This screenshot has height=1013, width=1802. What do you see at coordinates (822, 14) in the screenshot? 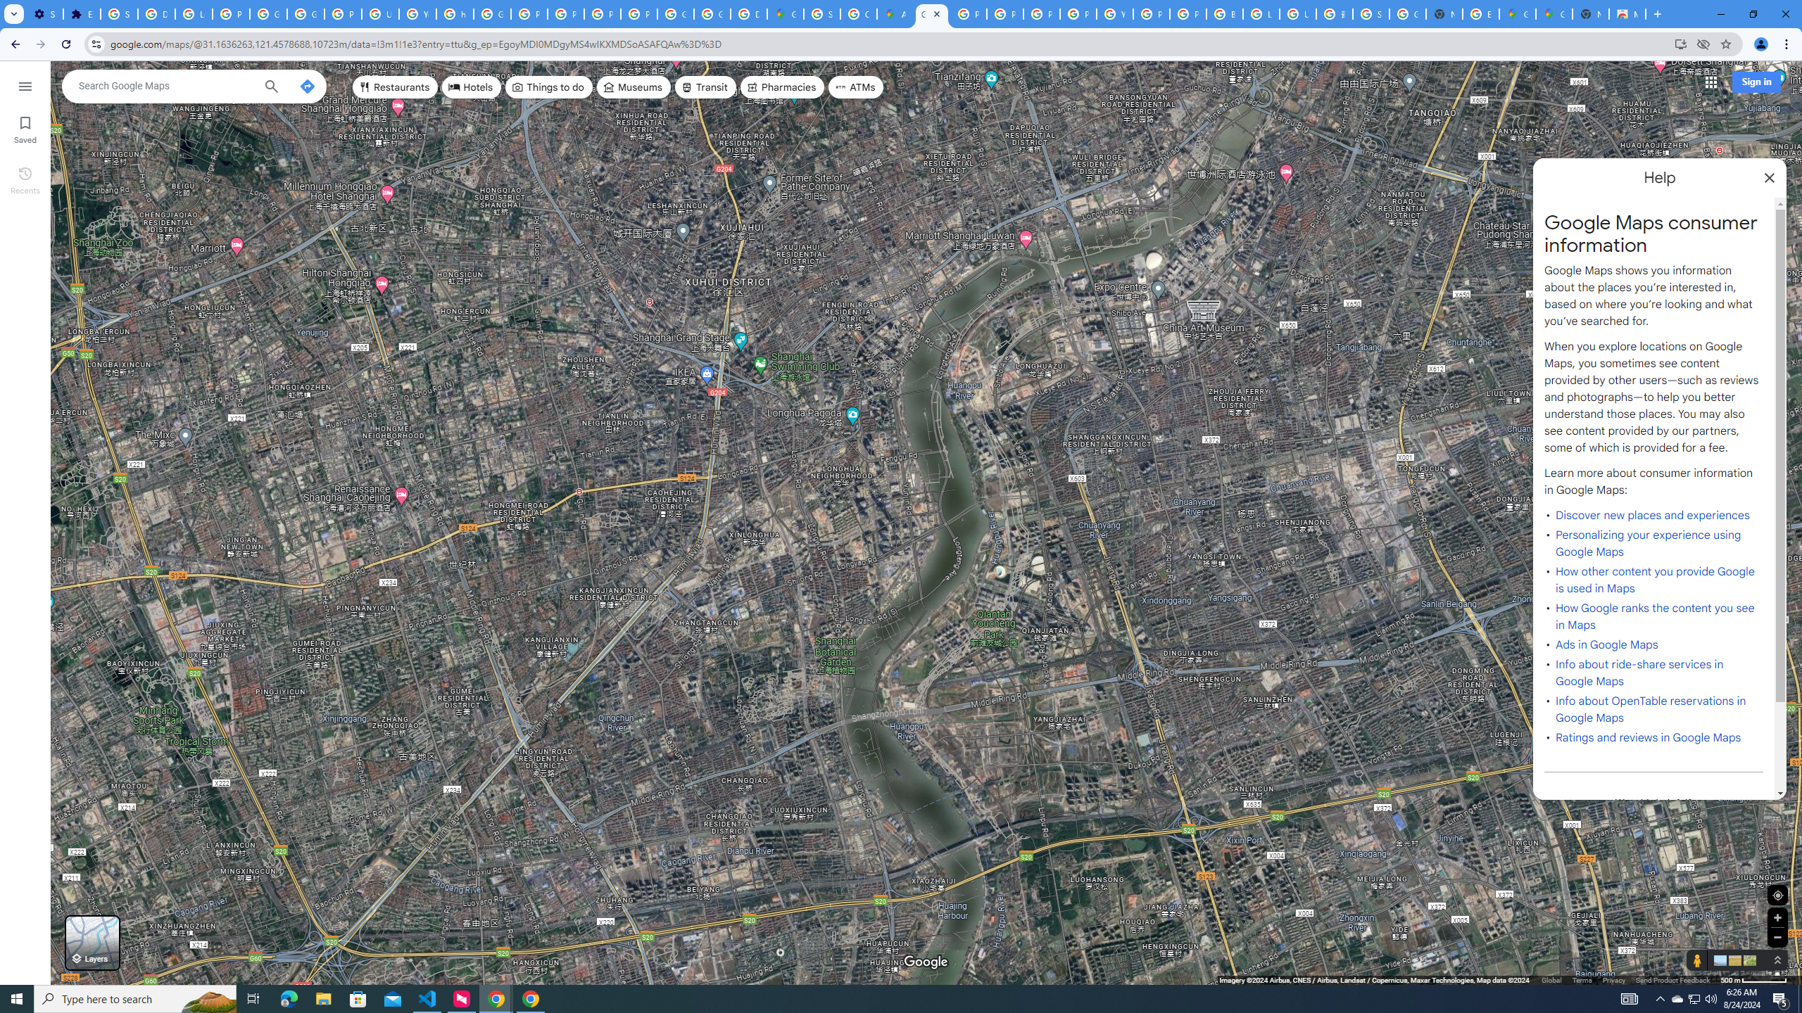
I see `Sign in - Google Accounts` at bounding box center [822, 14].